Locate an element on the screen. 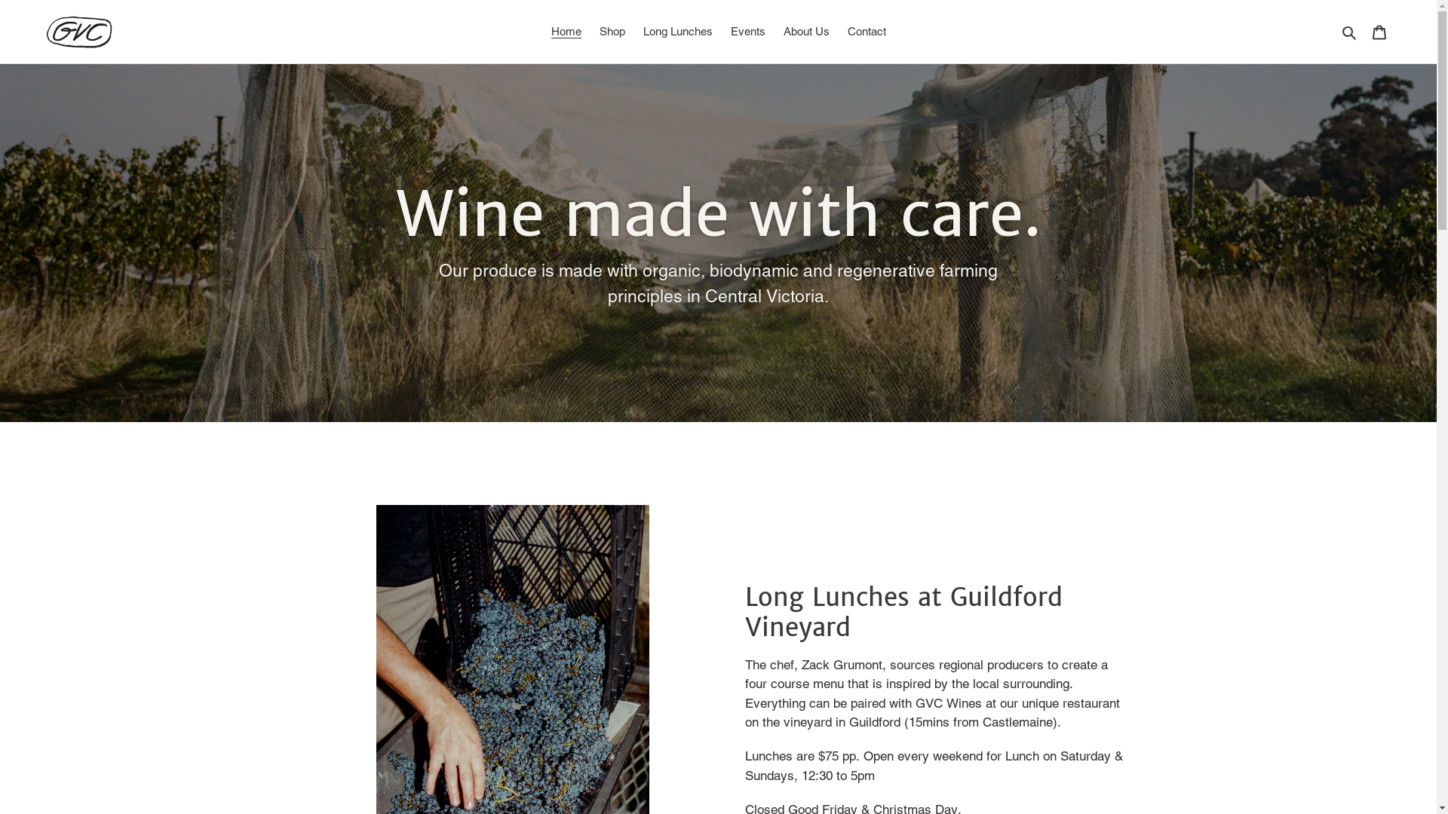 Image resolution: width=1448 pixels, height=814 pixels. Contact is located at coordinates (867, 32).